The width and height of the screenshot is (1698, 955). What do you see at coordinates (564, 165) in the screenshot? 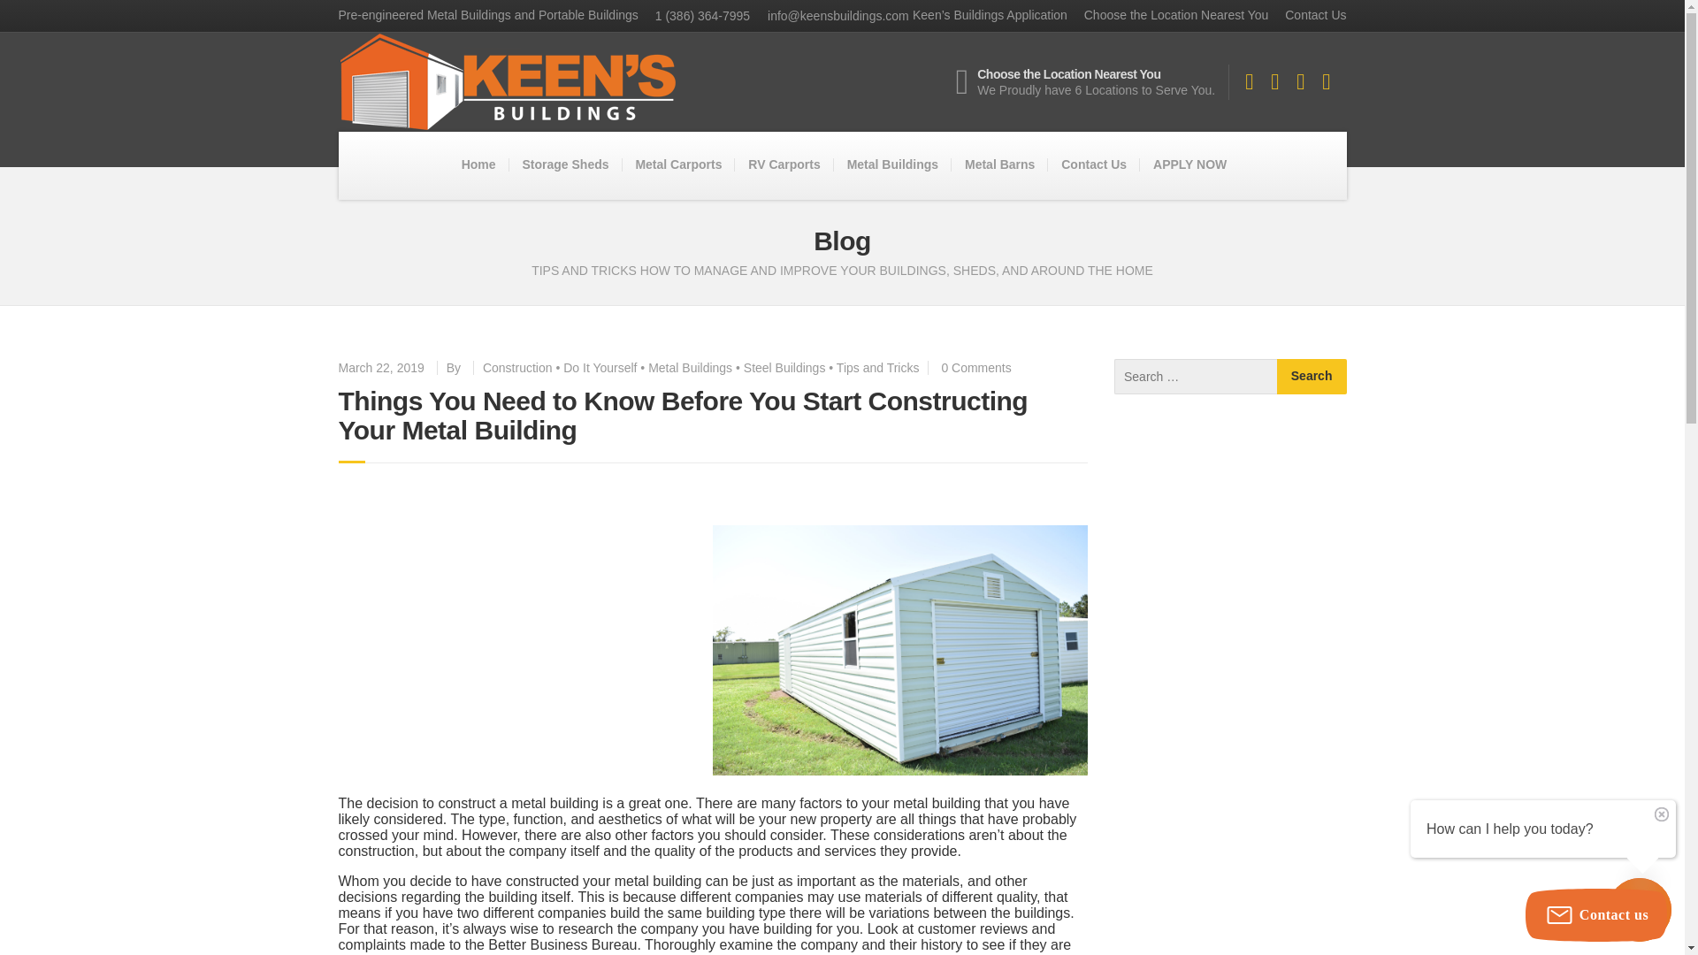
I see `Storage Sheds` at bounding box center [564, 165].